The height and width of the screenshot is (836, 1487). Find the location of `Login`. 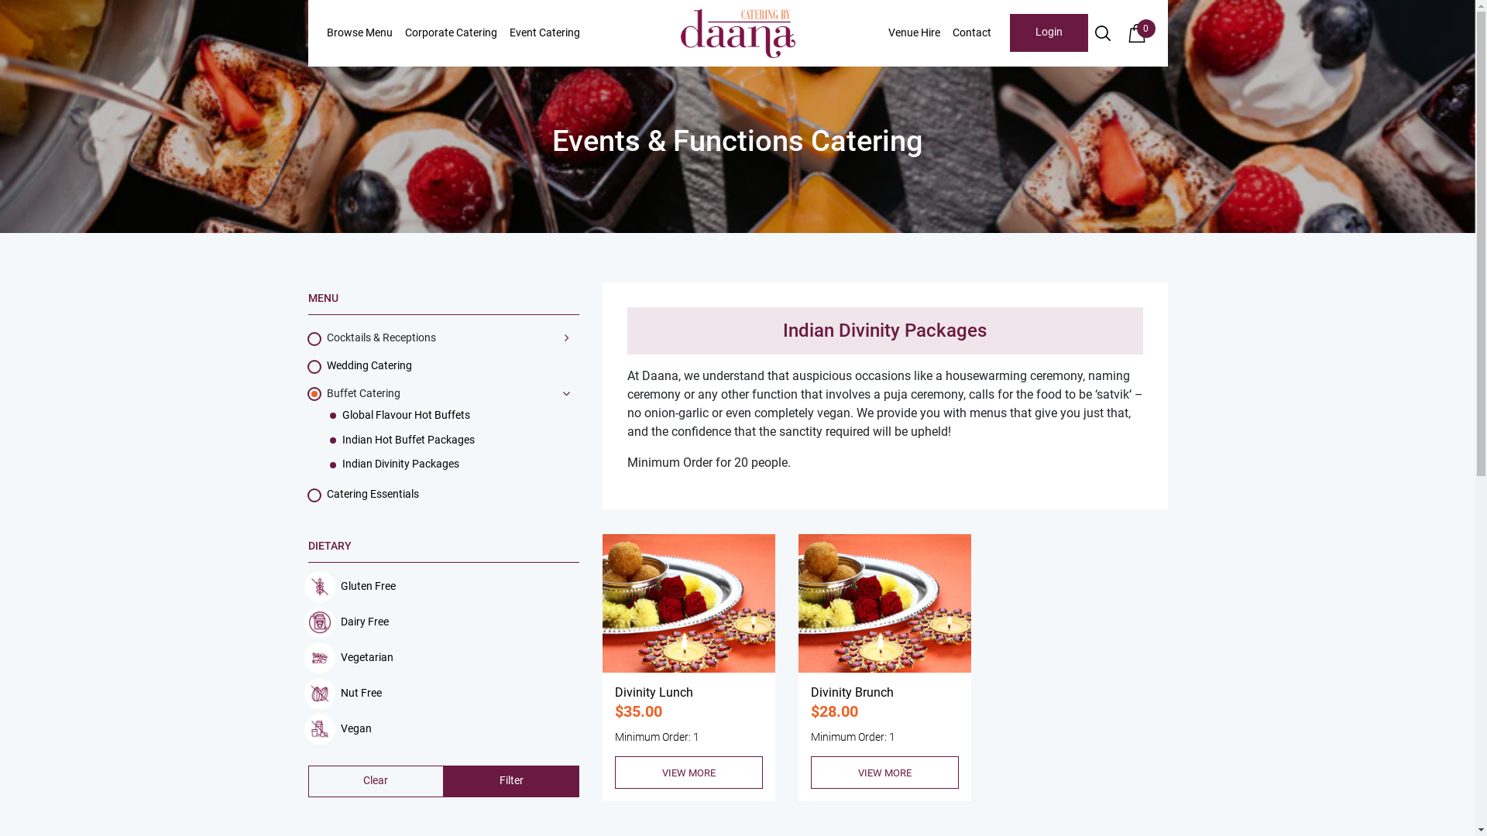

Login is located at coordinates (1049, 33).